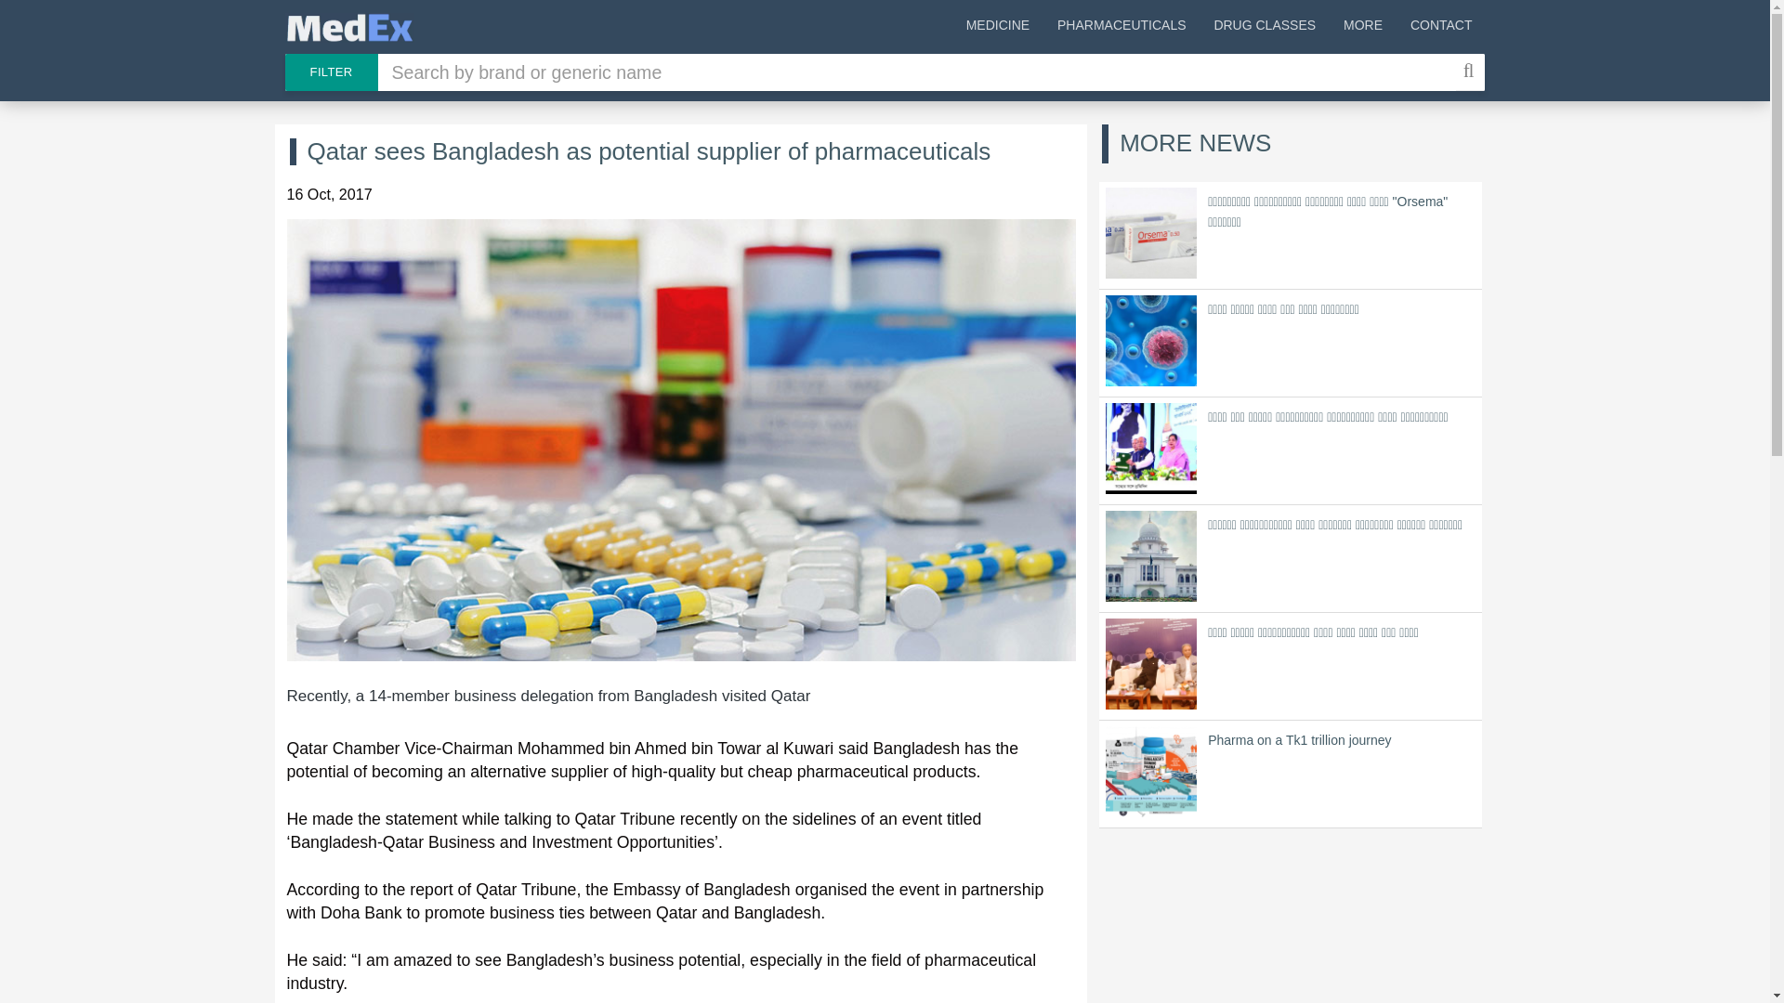 The width and height of the screenshot is (1784, 1003). I want to click on DRUG CLASSES, so click(1264, 28).